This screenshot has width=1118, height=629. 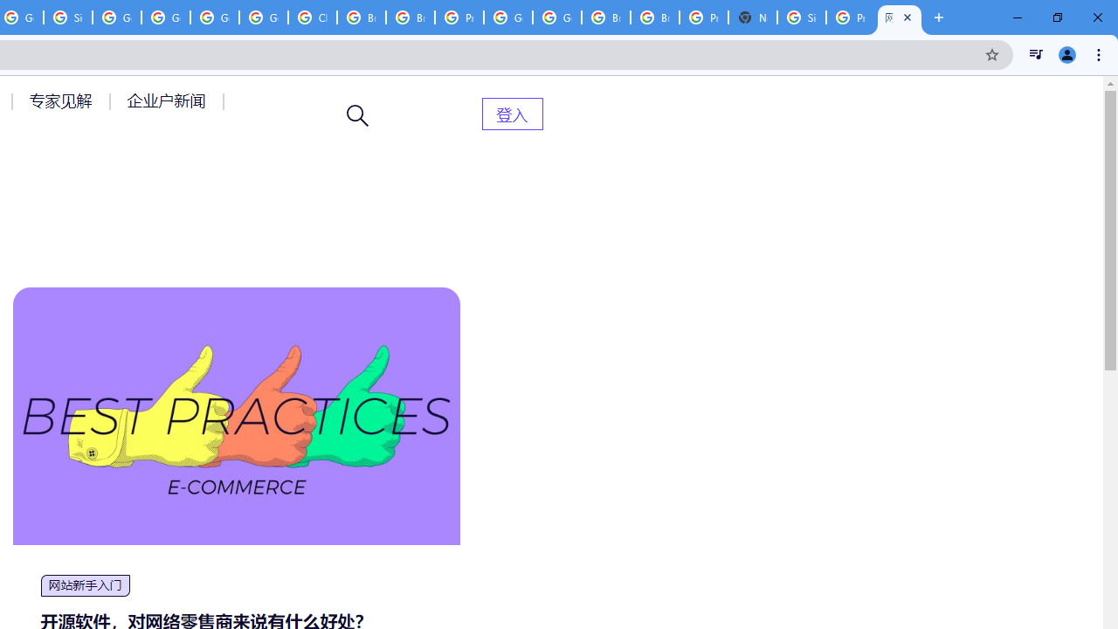 I want to click on New Tab, so click(x=753, y=17).